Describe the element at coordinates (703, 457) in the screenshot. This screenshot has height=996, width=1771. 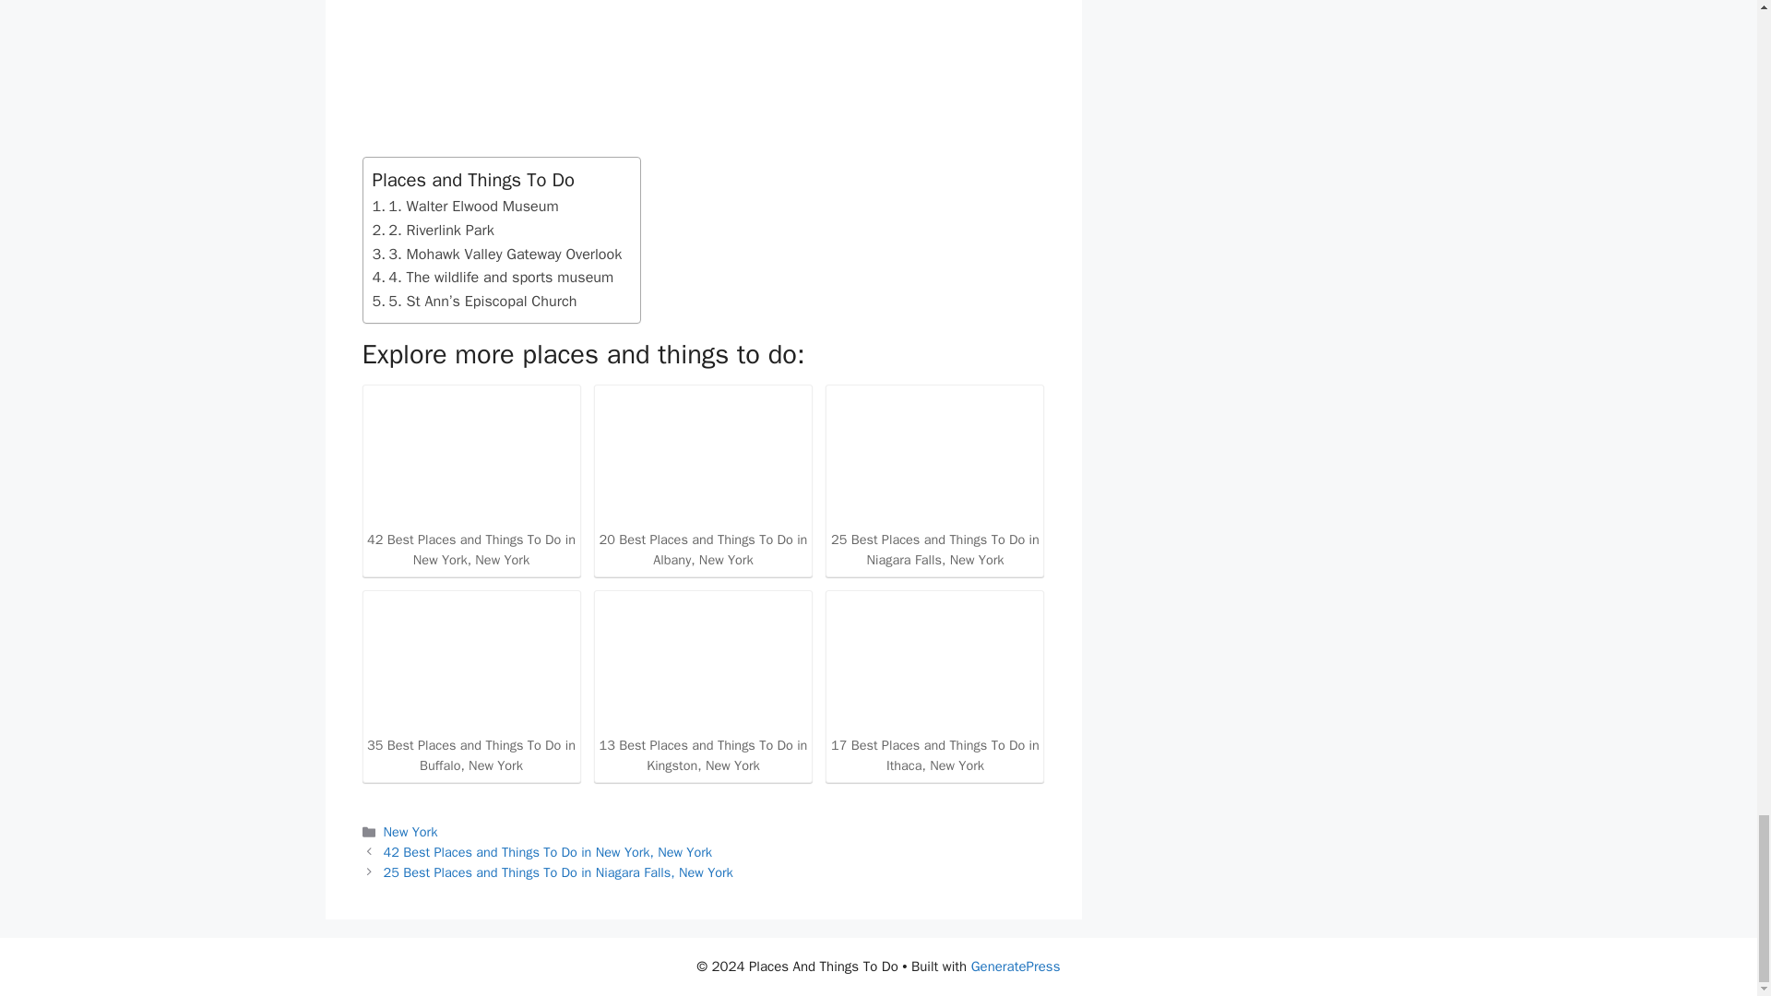
I see `20 Best Places and Things To Do in Albany, New York` at that location.